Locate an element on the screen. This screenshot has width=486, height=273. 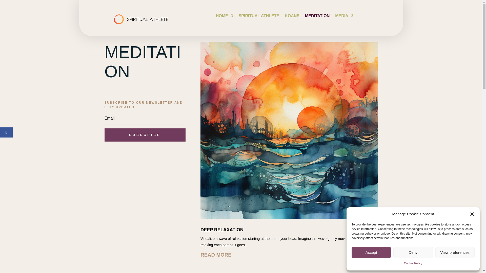
SPIRITUAL ATHLETE is located at coordinates (259, 17).